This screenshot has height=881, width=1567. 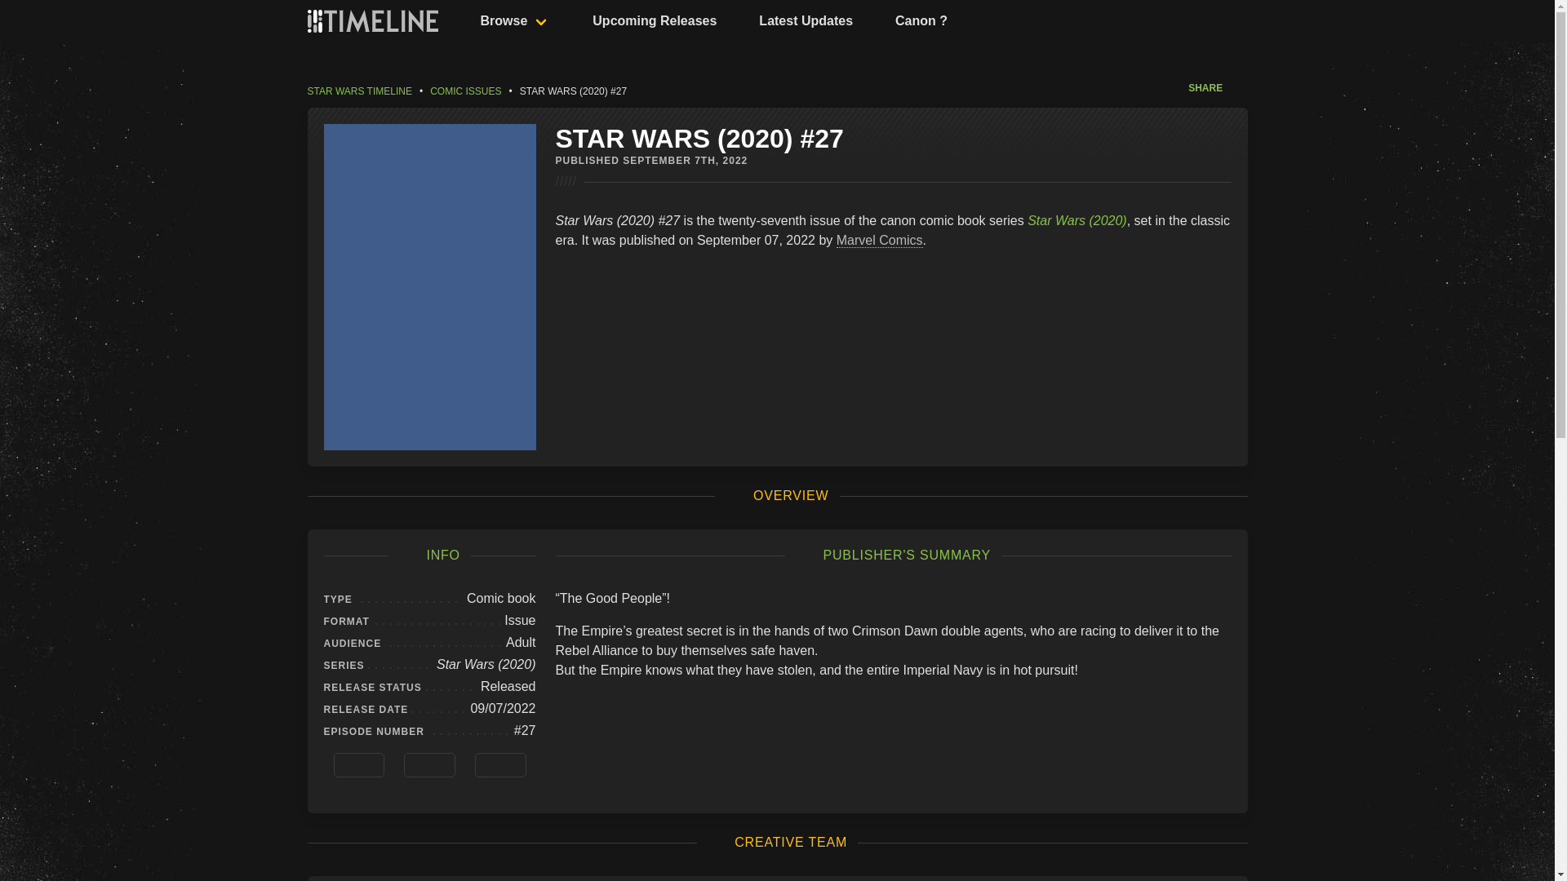 I want to click on Next, so click(x=500, y=765).